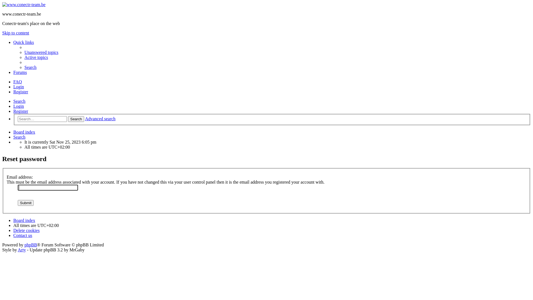 This screenshot has height=300, width=533. What do you see at coordinates (76, 119) in the screenshot?
I see `Search` at bounding box center [76, 119].